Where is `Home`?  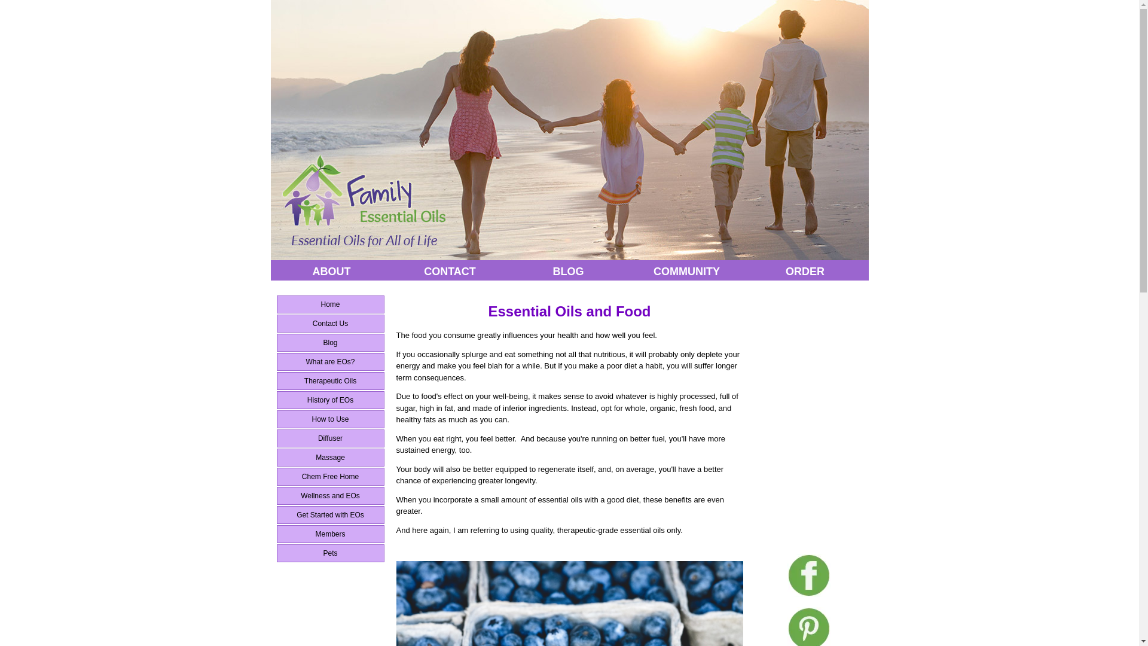
Home is located at coordinates (330, 304).